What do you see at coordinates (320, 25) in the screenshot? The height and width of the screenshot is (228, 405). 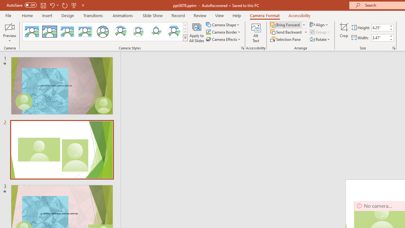 I see `Align` at bounding box center [320, 25].